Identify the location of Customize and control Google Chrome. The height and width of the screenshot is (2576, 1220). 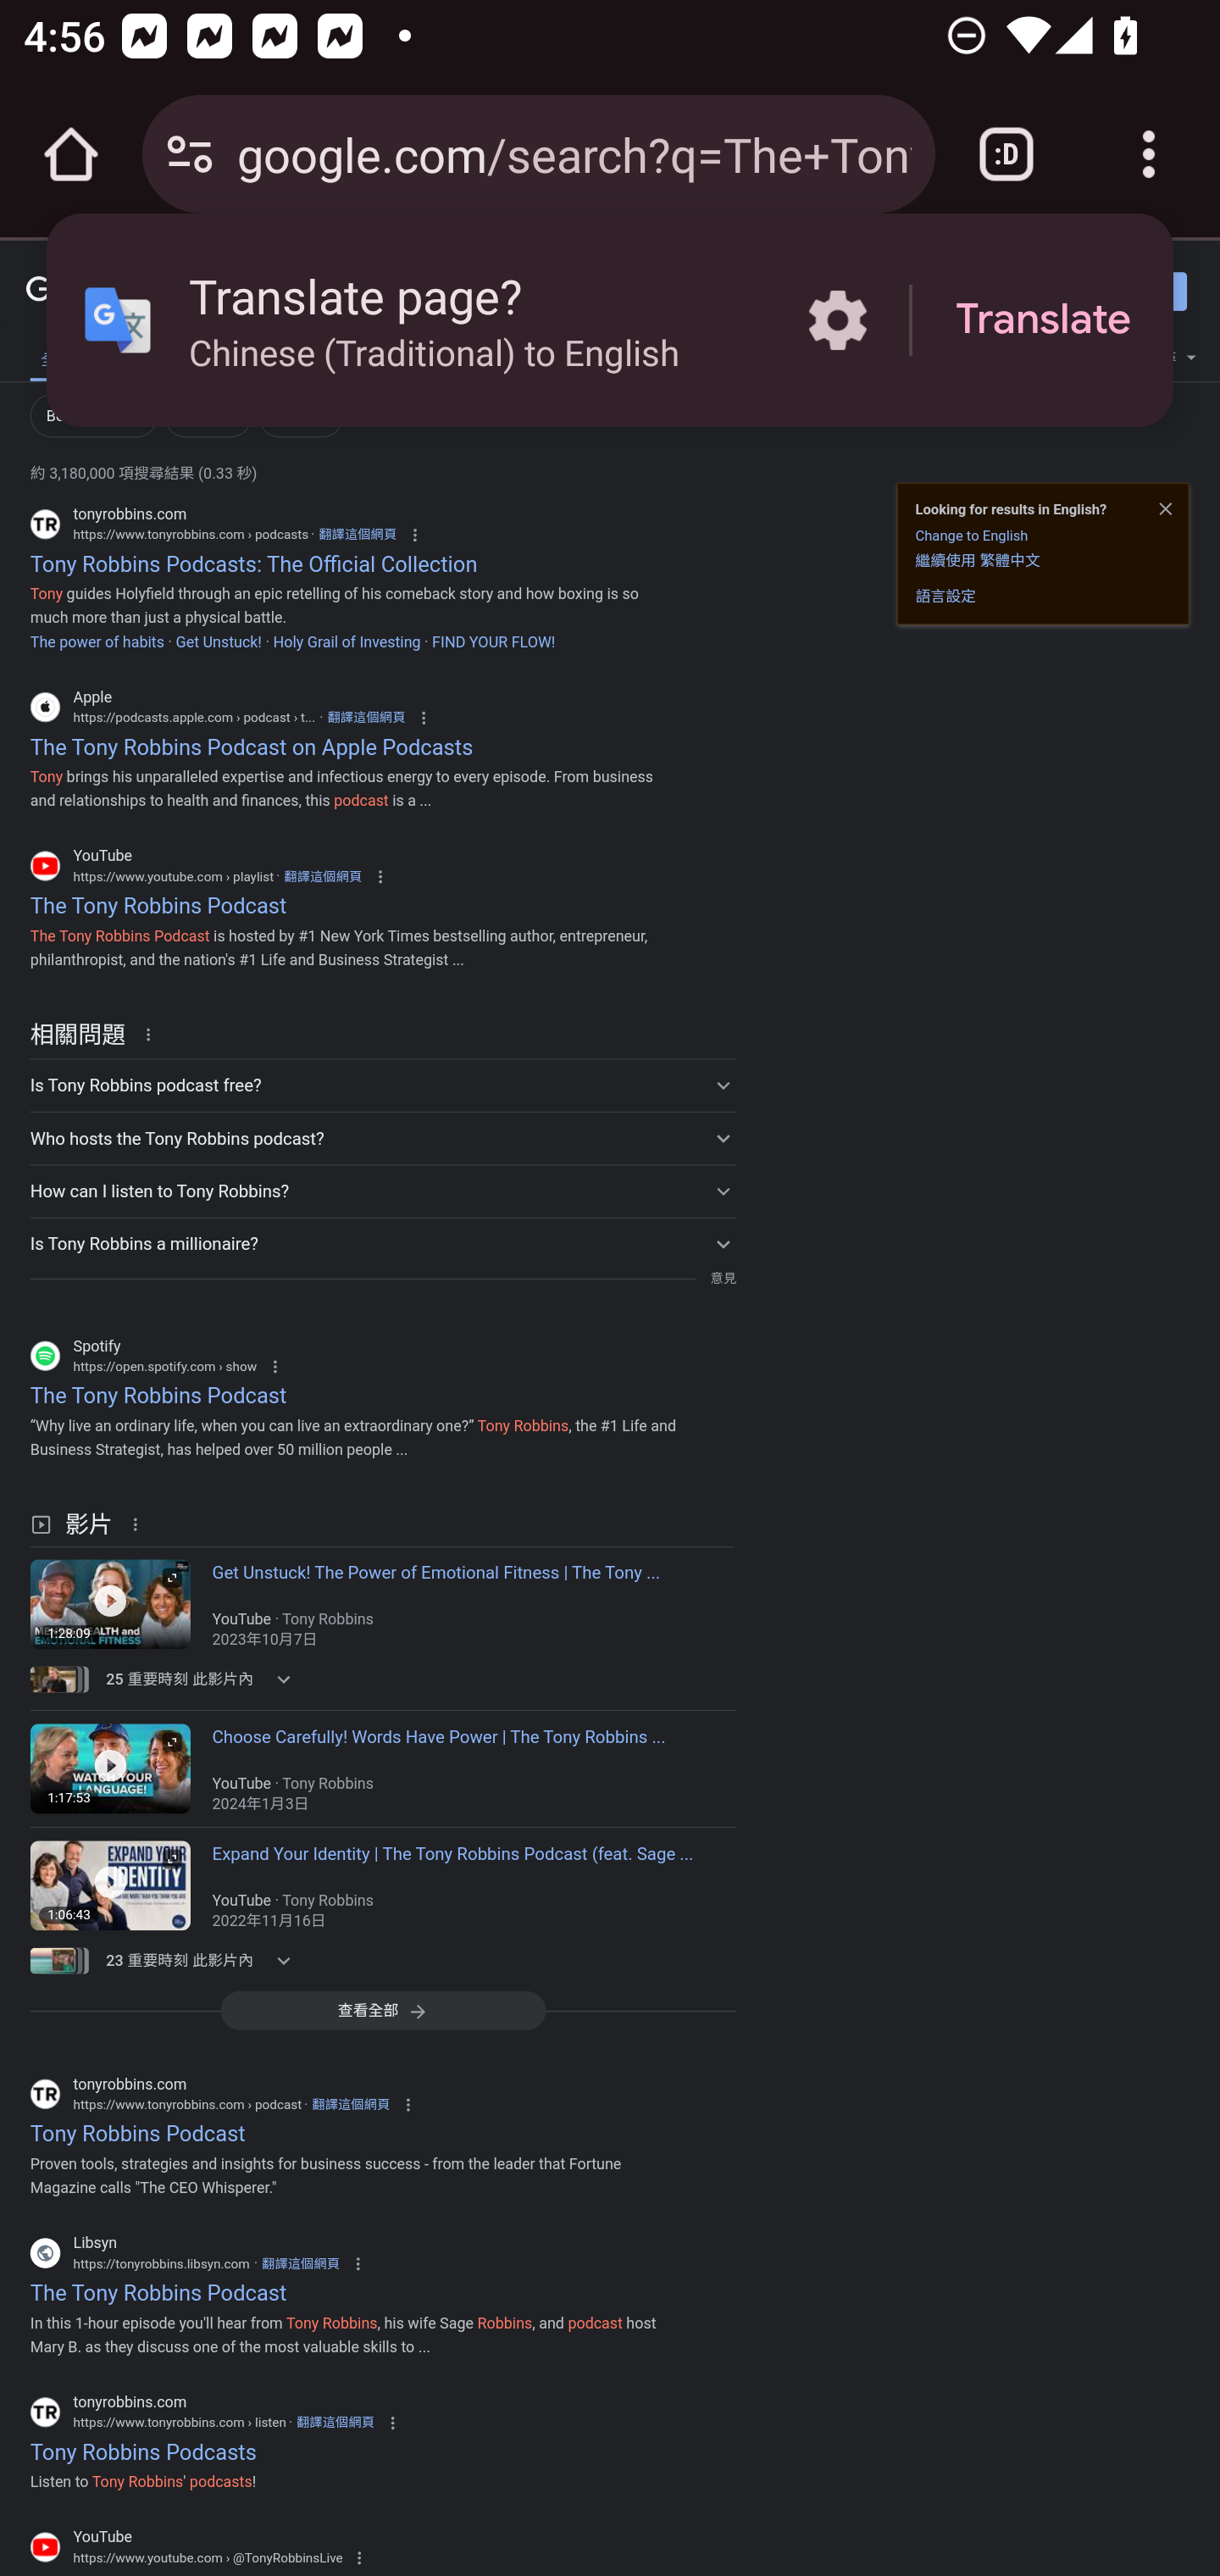
(1149, 154).